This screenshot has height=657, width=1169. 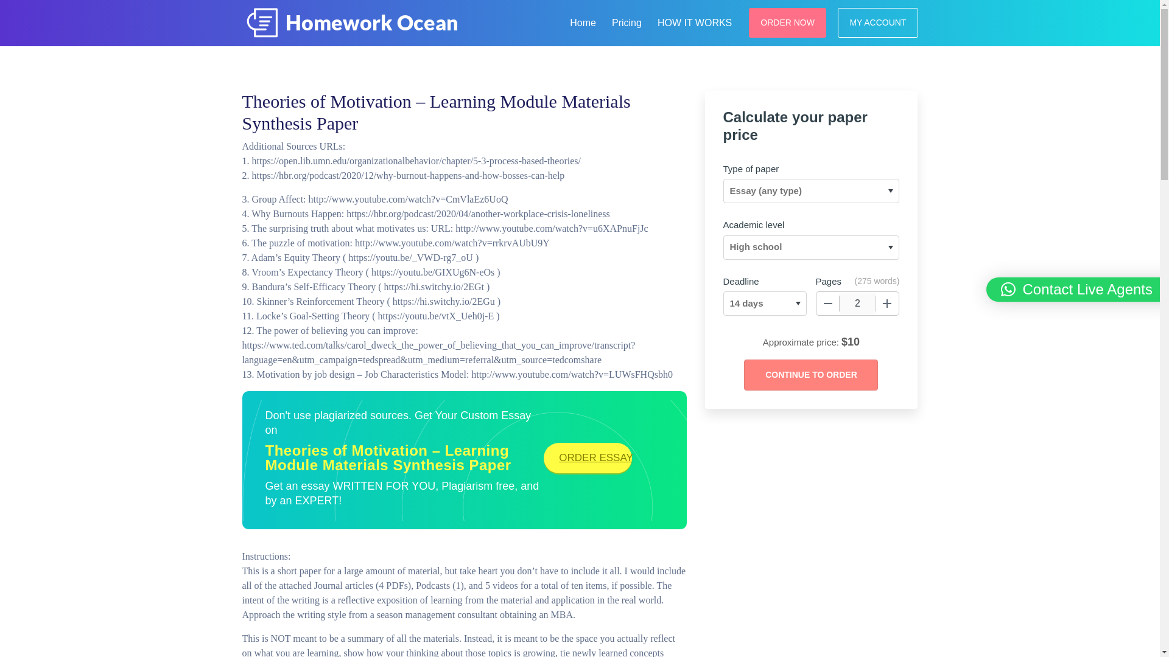 I want to click on Continue to order, so click(x=810, y=375).